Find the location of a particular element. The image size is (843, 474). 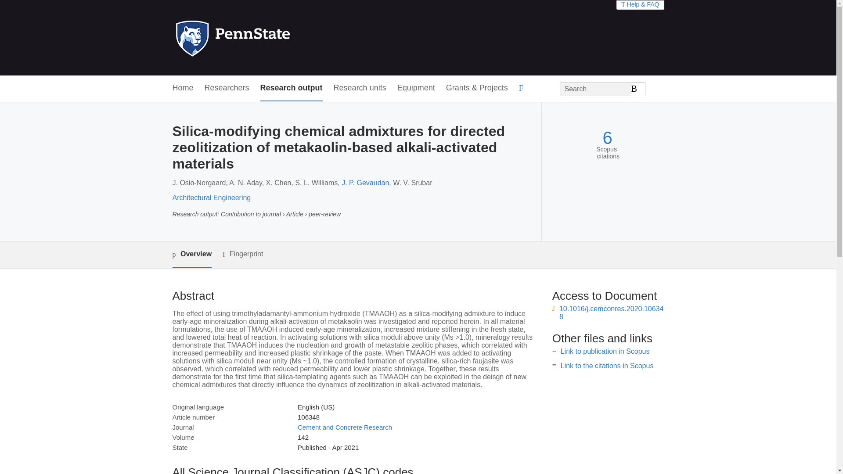

Research output is located at coordinates (292, 88).